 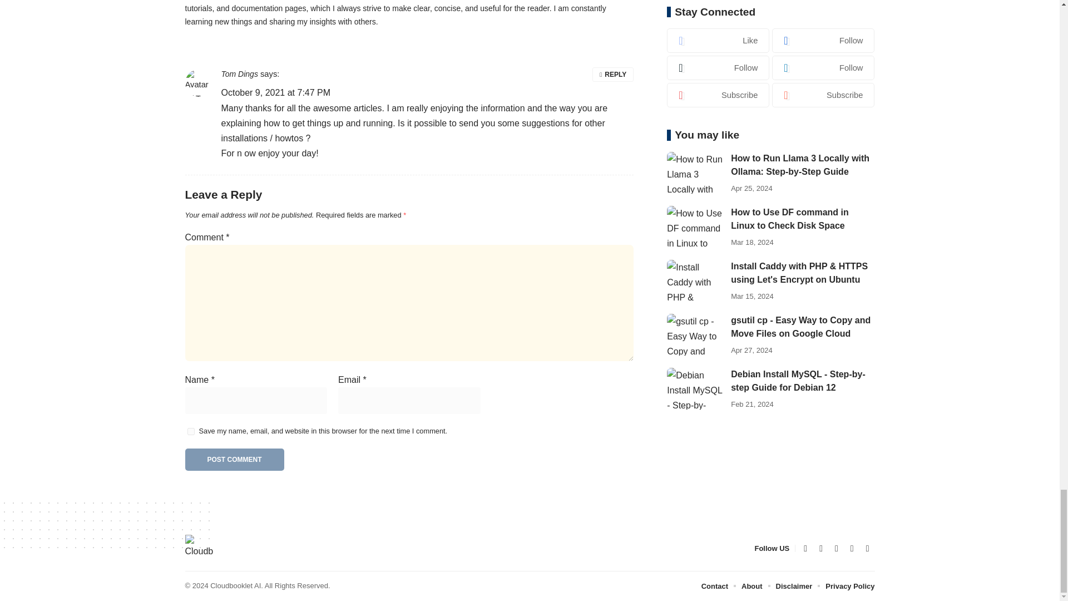 I want to click on yes, so click(x=190, y=431).